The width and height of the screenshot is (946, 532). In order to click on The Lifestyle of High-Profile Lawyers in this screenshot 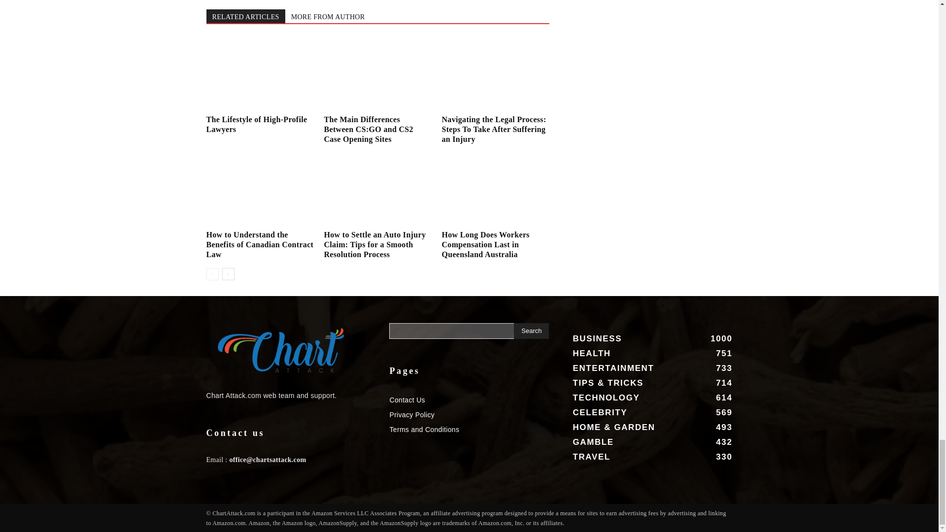, I will do `click(259, 74)`.